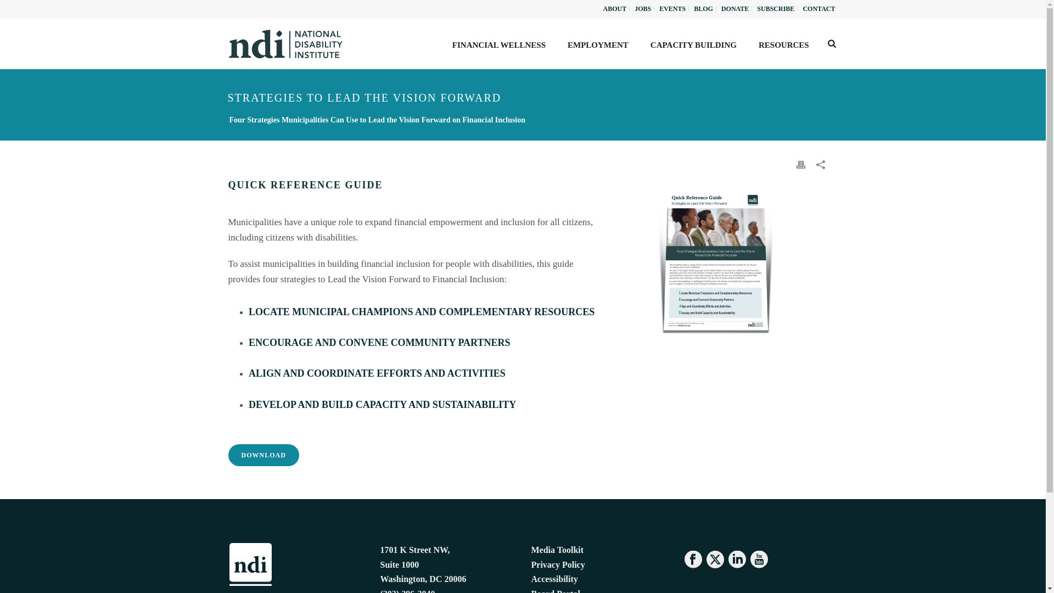 The height and width of the screenshot is (593, 1054). What do you see at coordinates (285, 44) in the screenshot?
I see `National Disability Institue Logo` at bounding box center [285, 44].